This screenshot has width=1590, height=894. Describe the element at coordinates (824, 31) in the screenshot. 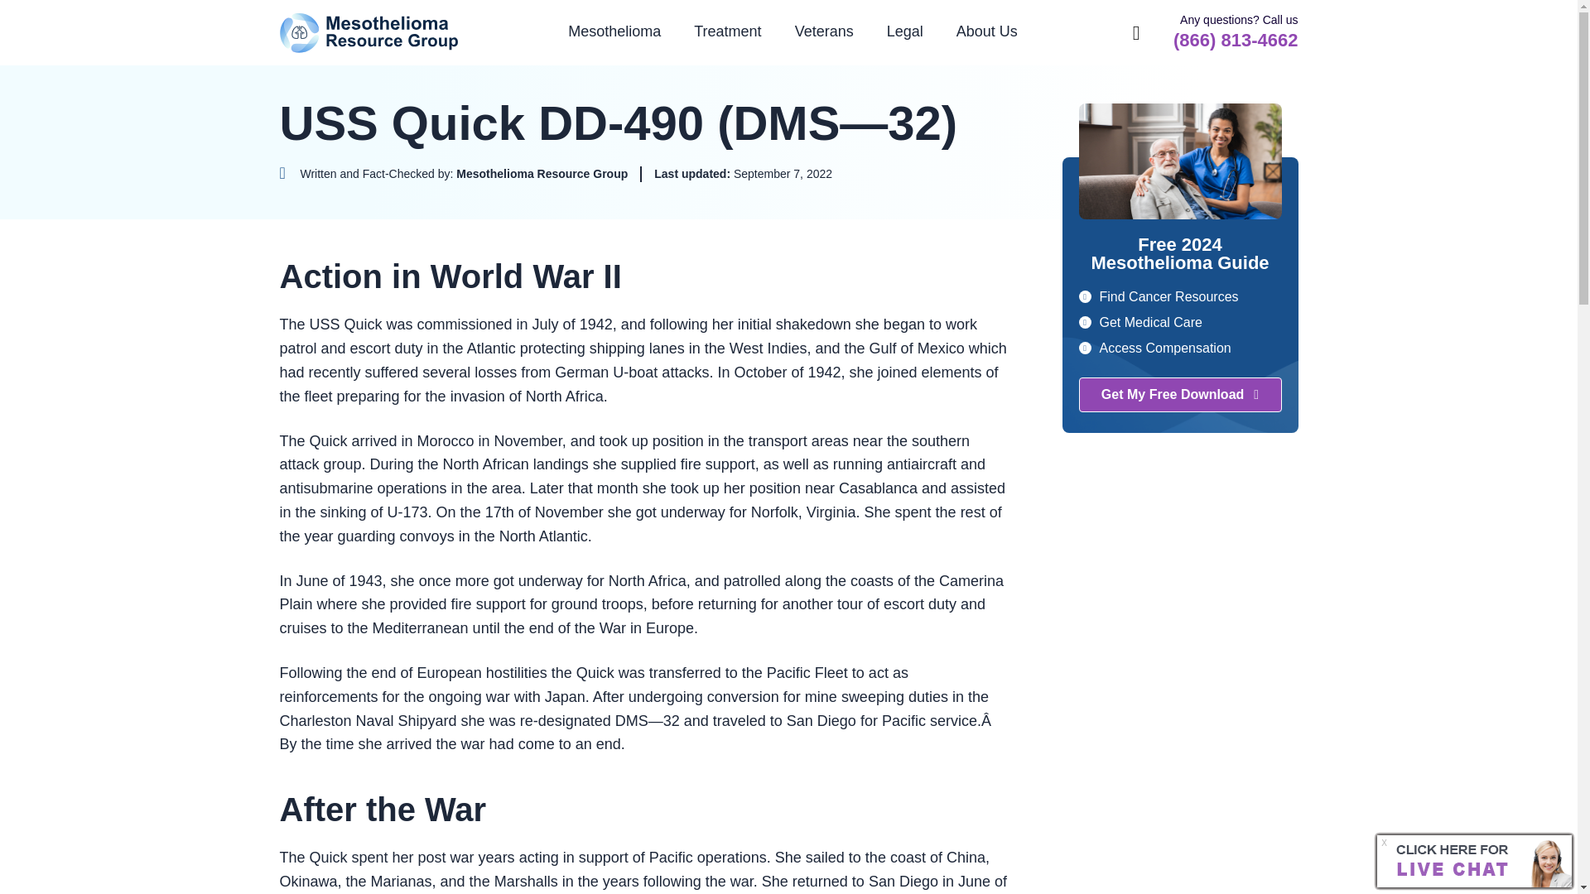

I see `Veterans` at that location.